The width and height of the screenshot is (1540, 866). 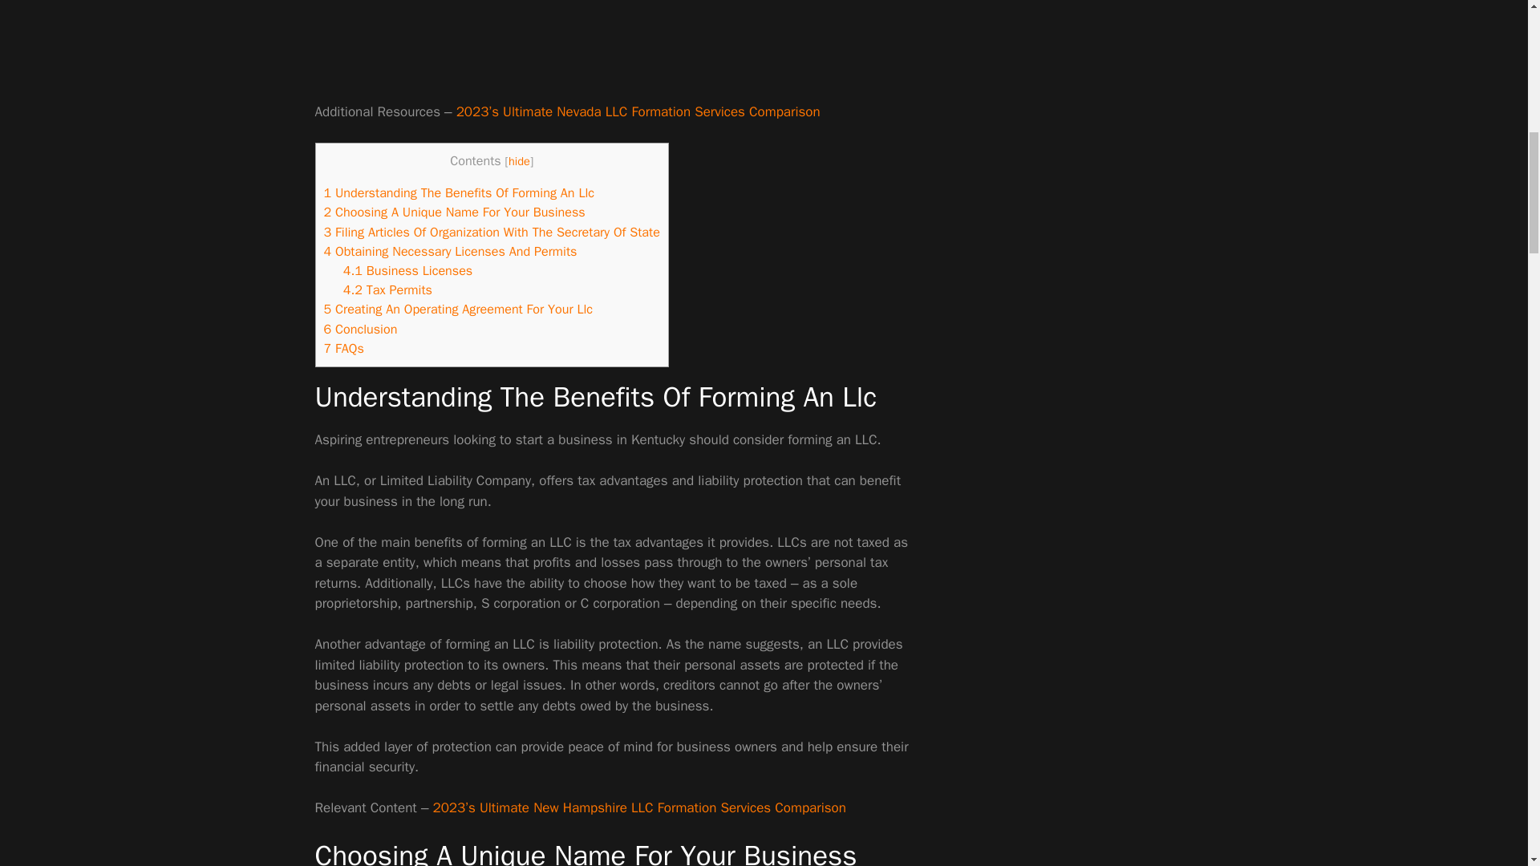 What do you see at coordinates (454, 212) in the screenshot?
I see `2 Choosing A Unique Name For Your Business` at bounding box center [454, 212].